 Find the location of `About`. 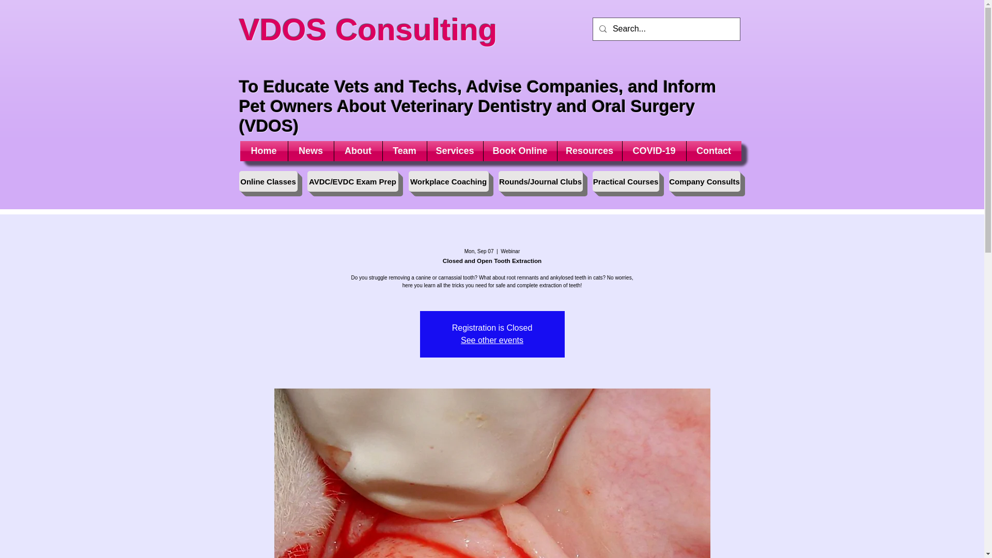

About is located at coordinates (358, 151).